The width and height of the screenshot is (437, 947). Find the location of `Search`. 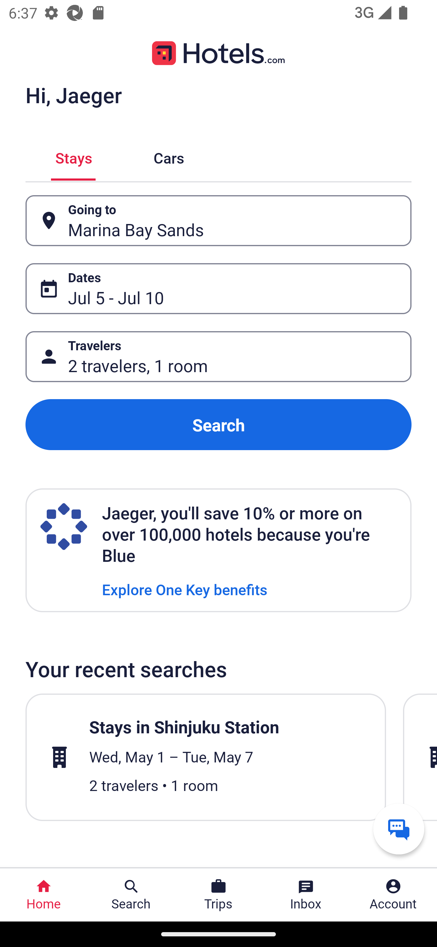

Search is located at coordinates (218, 424).